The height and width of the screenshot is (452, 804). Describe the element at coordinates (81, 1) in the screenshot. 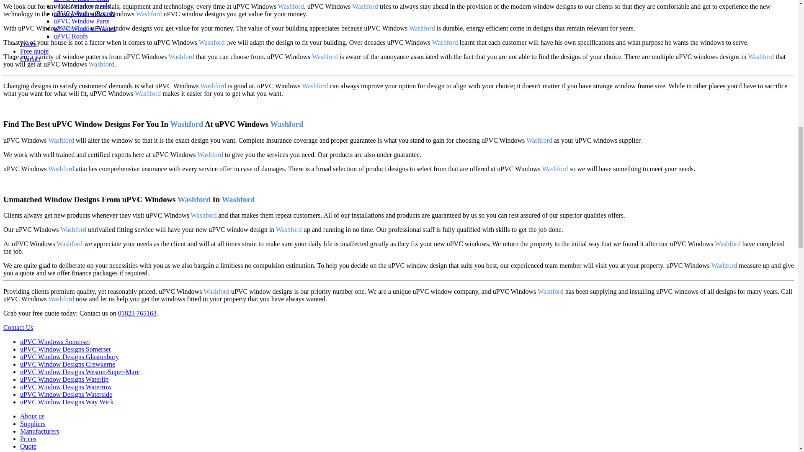

I see `uPVC Window Trim` at that location.